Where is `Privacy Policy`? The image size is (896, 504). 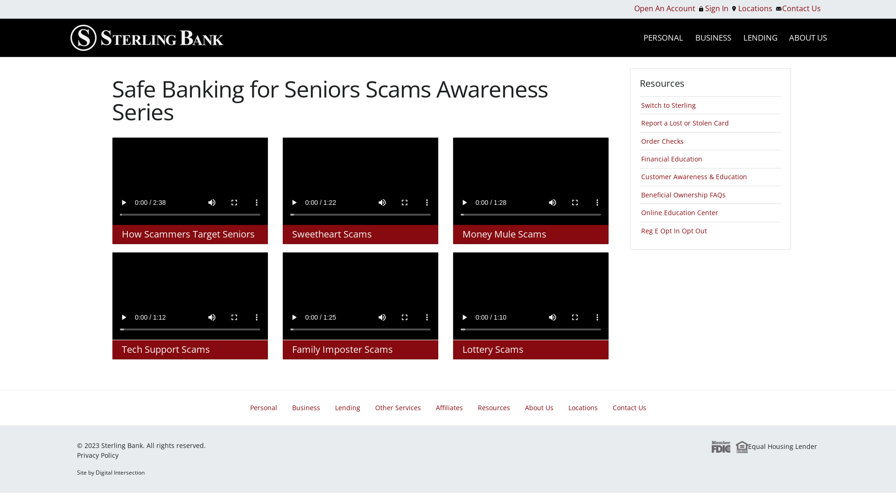 Privacy Policy is located at coordinates (98, 455).